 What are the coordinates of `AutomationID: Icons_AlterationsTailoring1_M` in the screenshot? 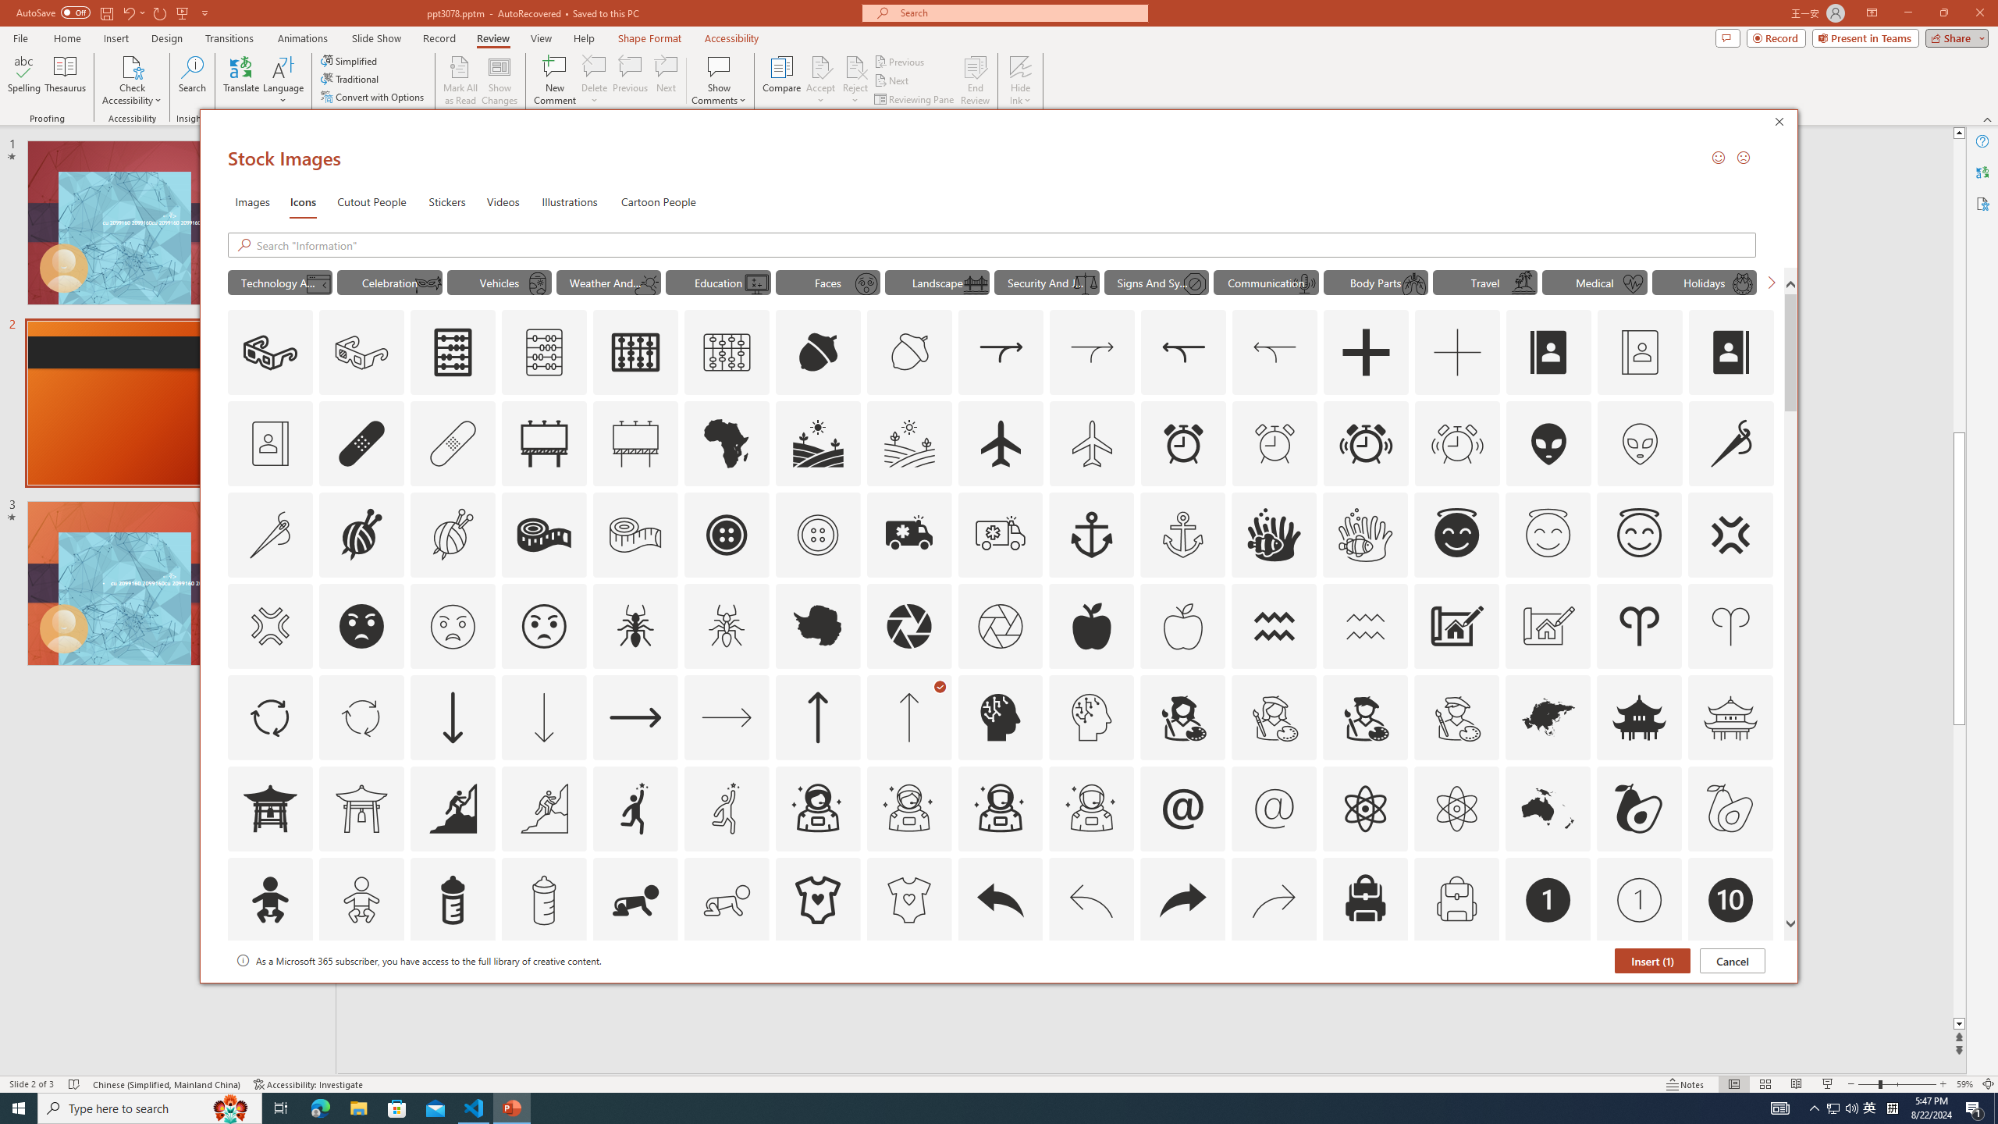 It's located at (452, 535).